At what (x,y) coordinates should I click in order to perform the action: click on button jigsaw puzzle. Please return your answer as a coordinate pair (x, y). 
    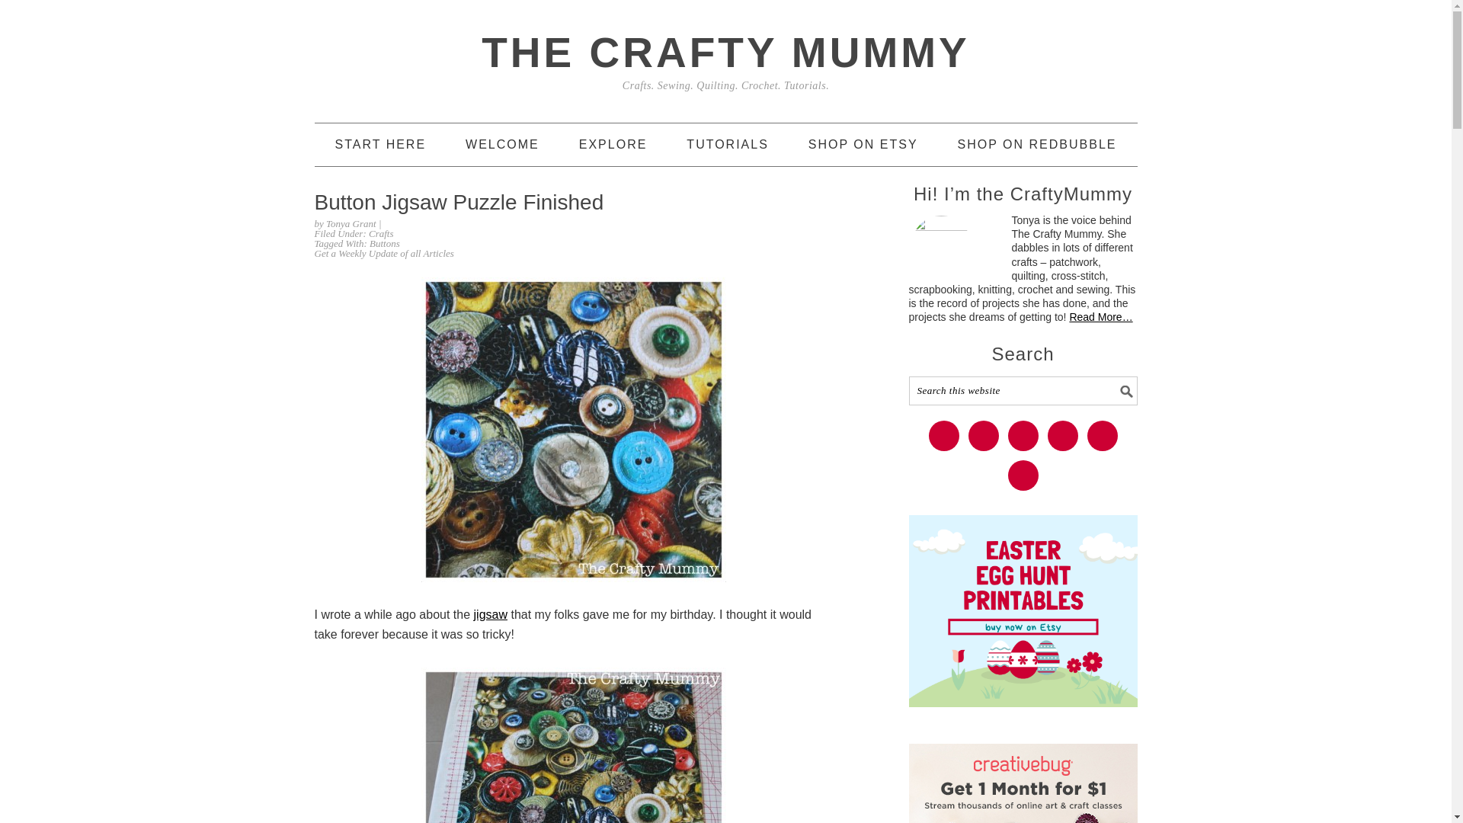
    Looking at the image, I should click on (573, 745).